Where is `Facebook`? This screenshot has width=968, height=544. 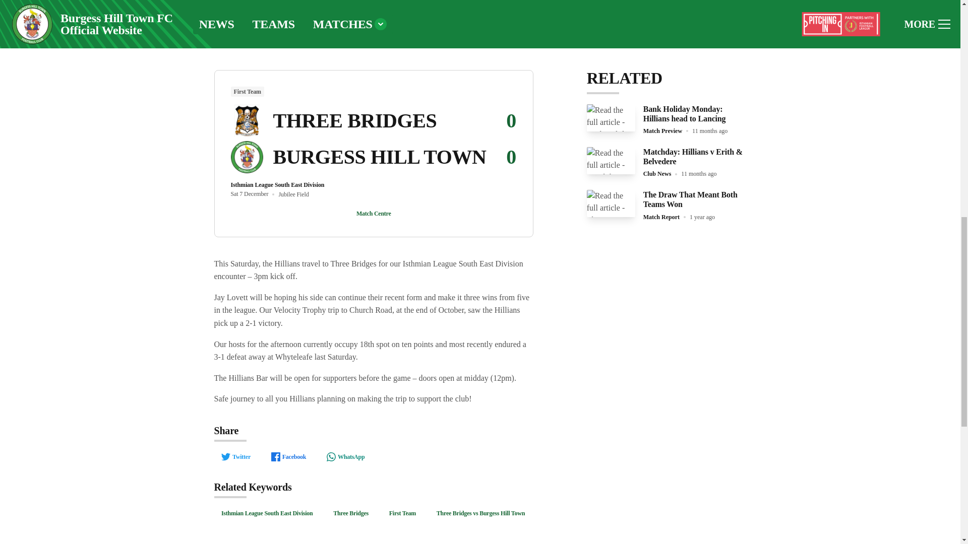
Facebook is located at coordinates (288, 456).